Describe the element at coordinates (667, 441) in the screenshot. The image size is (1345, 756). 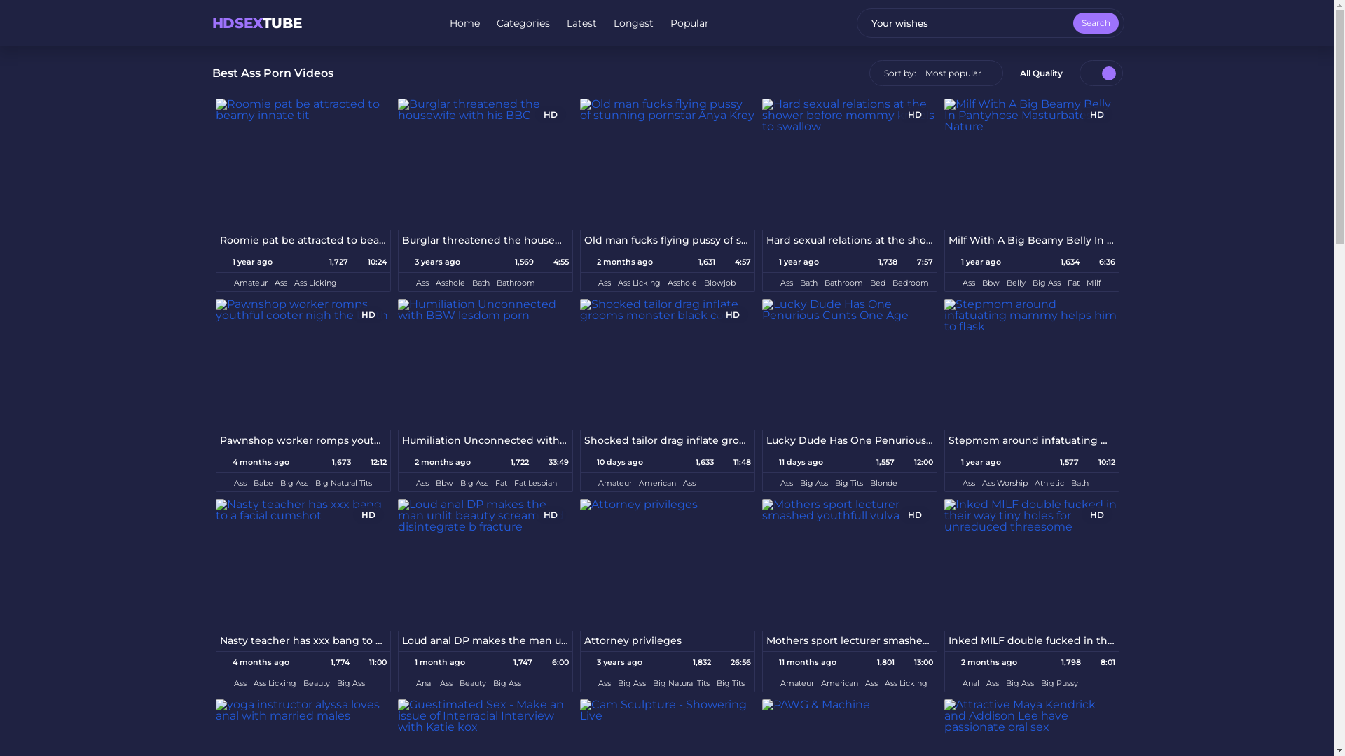
I see `Shocked tailor drag inflate grooms monster black cock` at that location.